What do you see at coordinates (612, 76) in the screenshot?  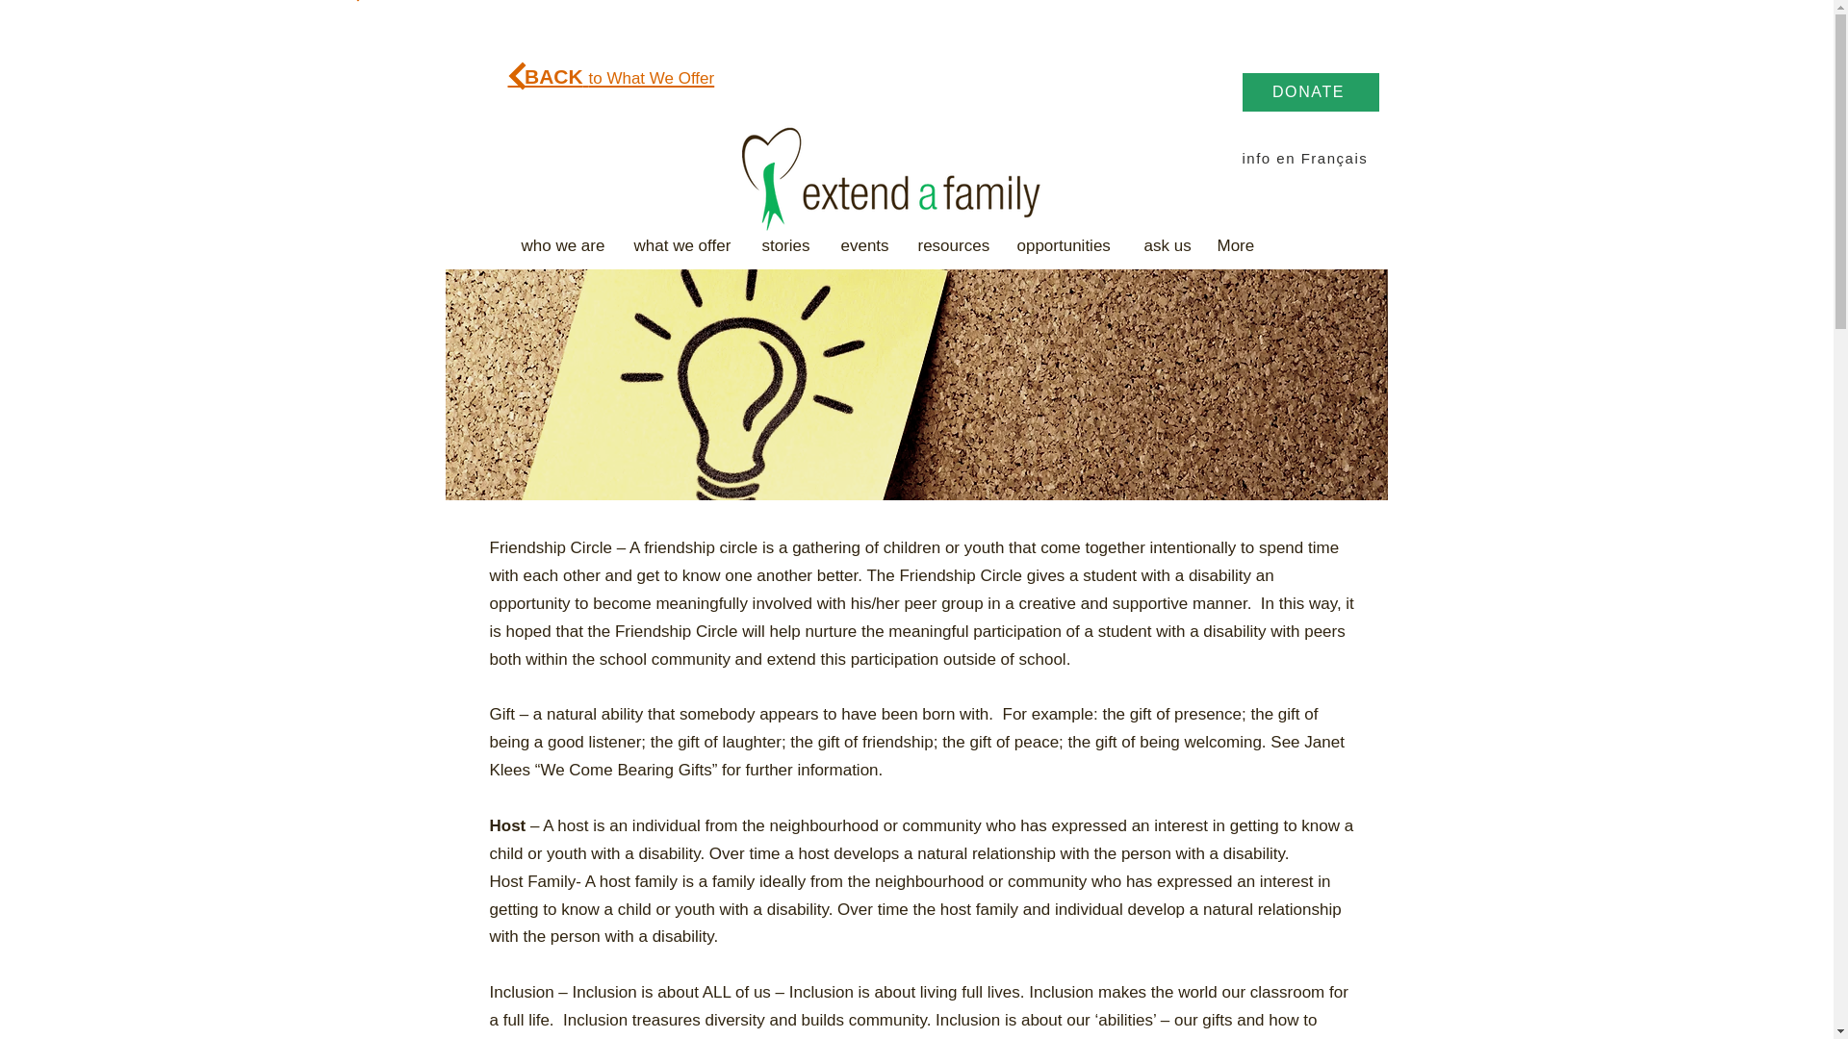 I see `   BACK to What We Offer` at bounding box center [612, 76].